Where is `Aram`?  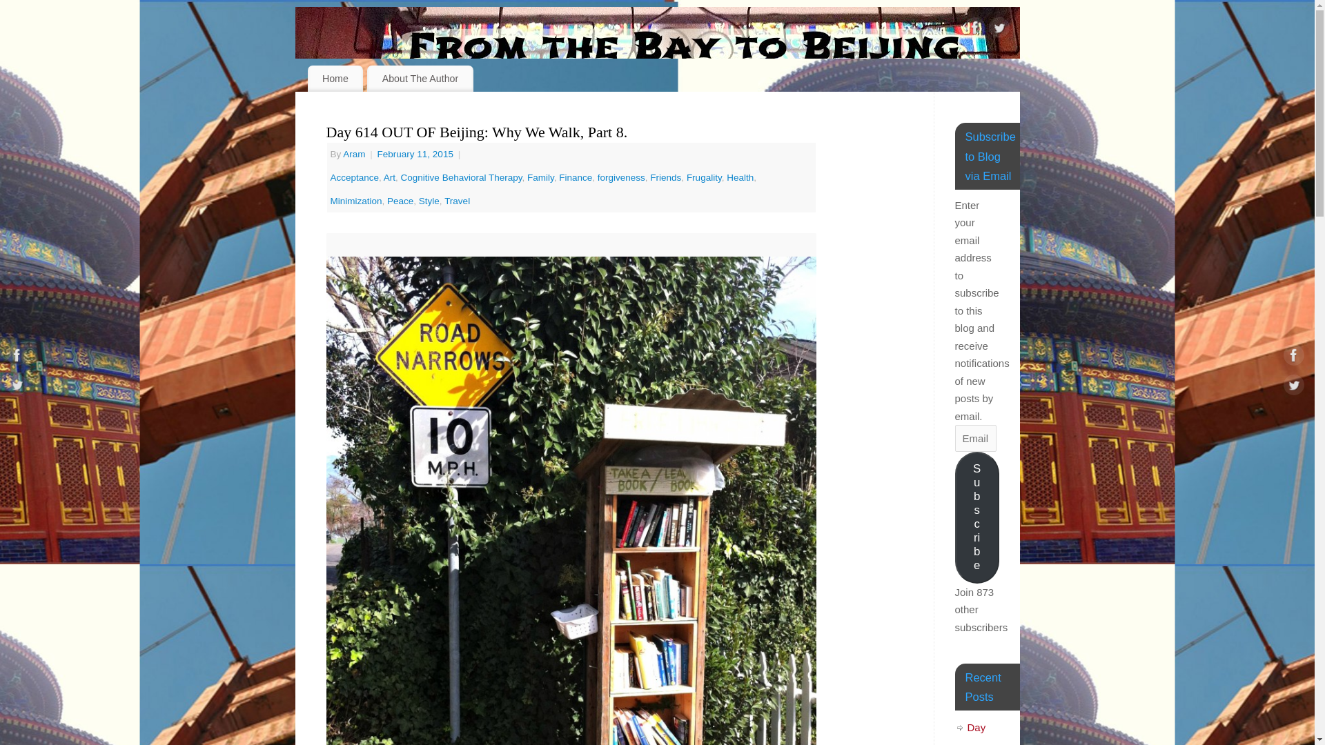 Aram is located at coordinates (354, 155).